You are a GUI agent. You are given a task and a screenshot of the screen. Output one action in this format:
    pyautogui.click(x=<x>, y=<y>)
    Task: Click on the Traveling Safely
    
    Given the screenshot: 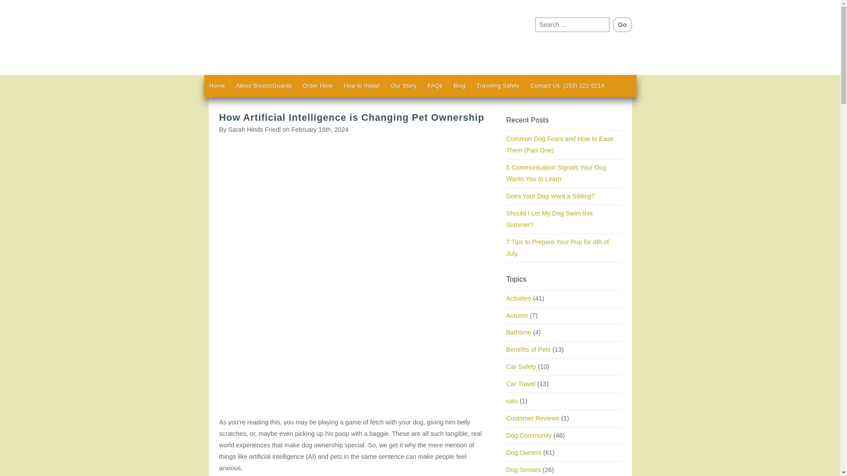 What is the action you would take?
    pyautogui.click(x=498, y=86)
    